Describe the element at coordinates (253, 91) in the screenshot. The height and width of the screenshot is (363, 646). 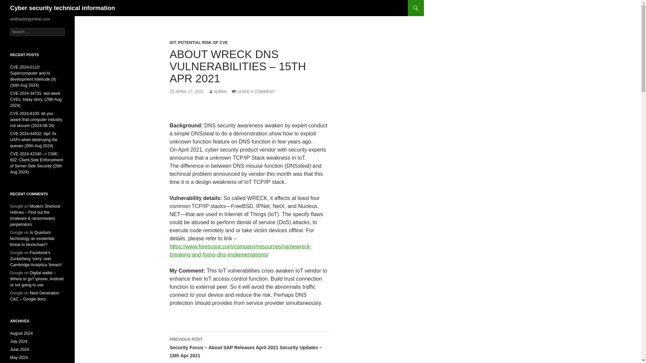
I see `LEAVE A COMMENT` at that location.